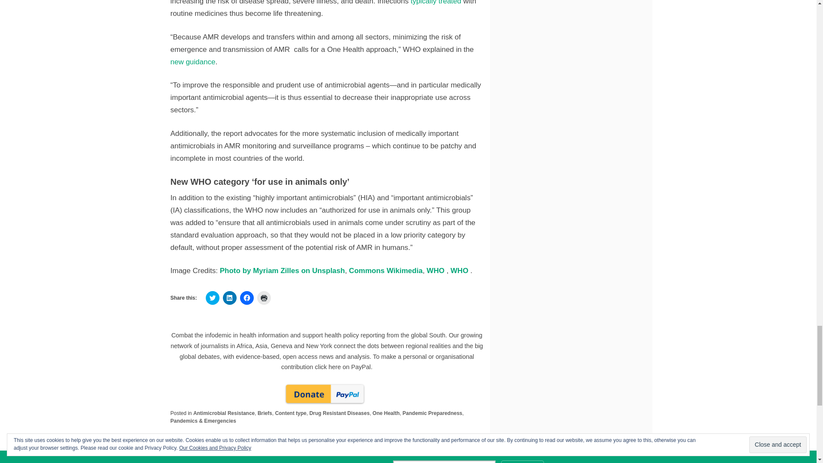 This screenshot has width=823, height=463. I want to click on Briefs, so click(265, 413).